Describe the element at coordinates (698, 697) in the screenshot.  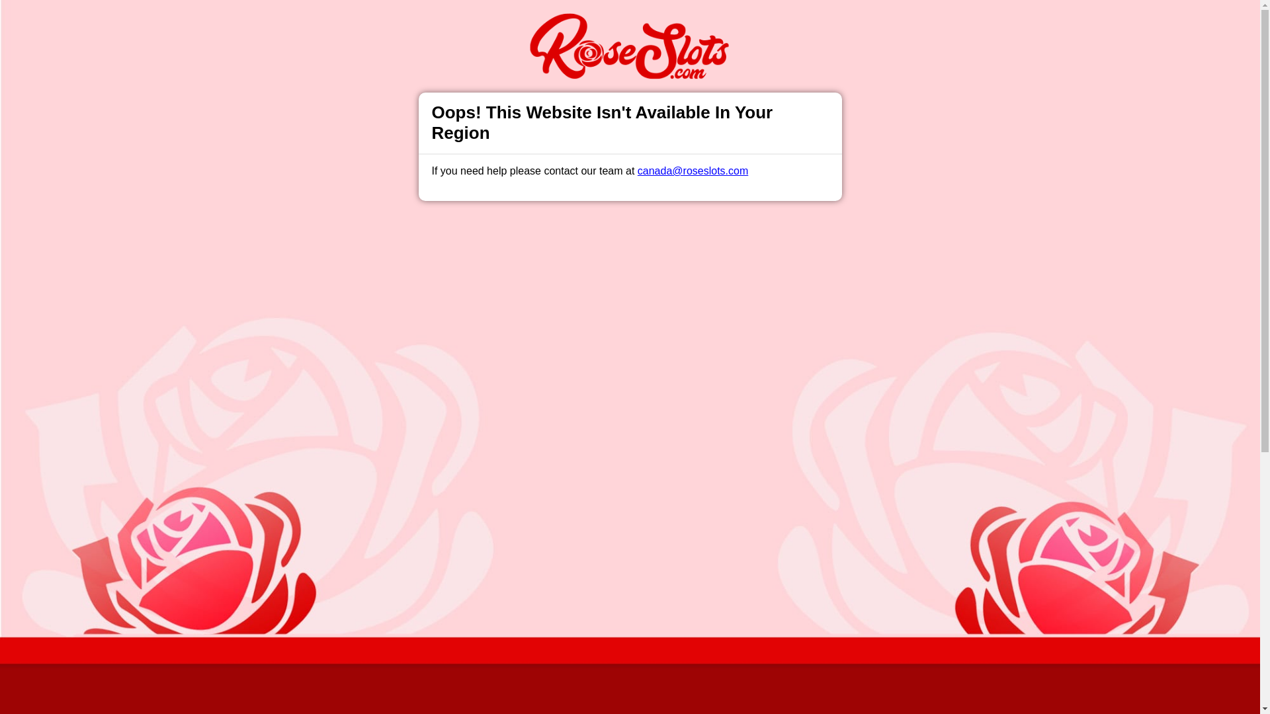
I see `Cookie Policy` at that location.